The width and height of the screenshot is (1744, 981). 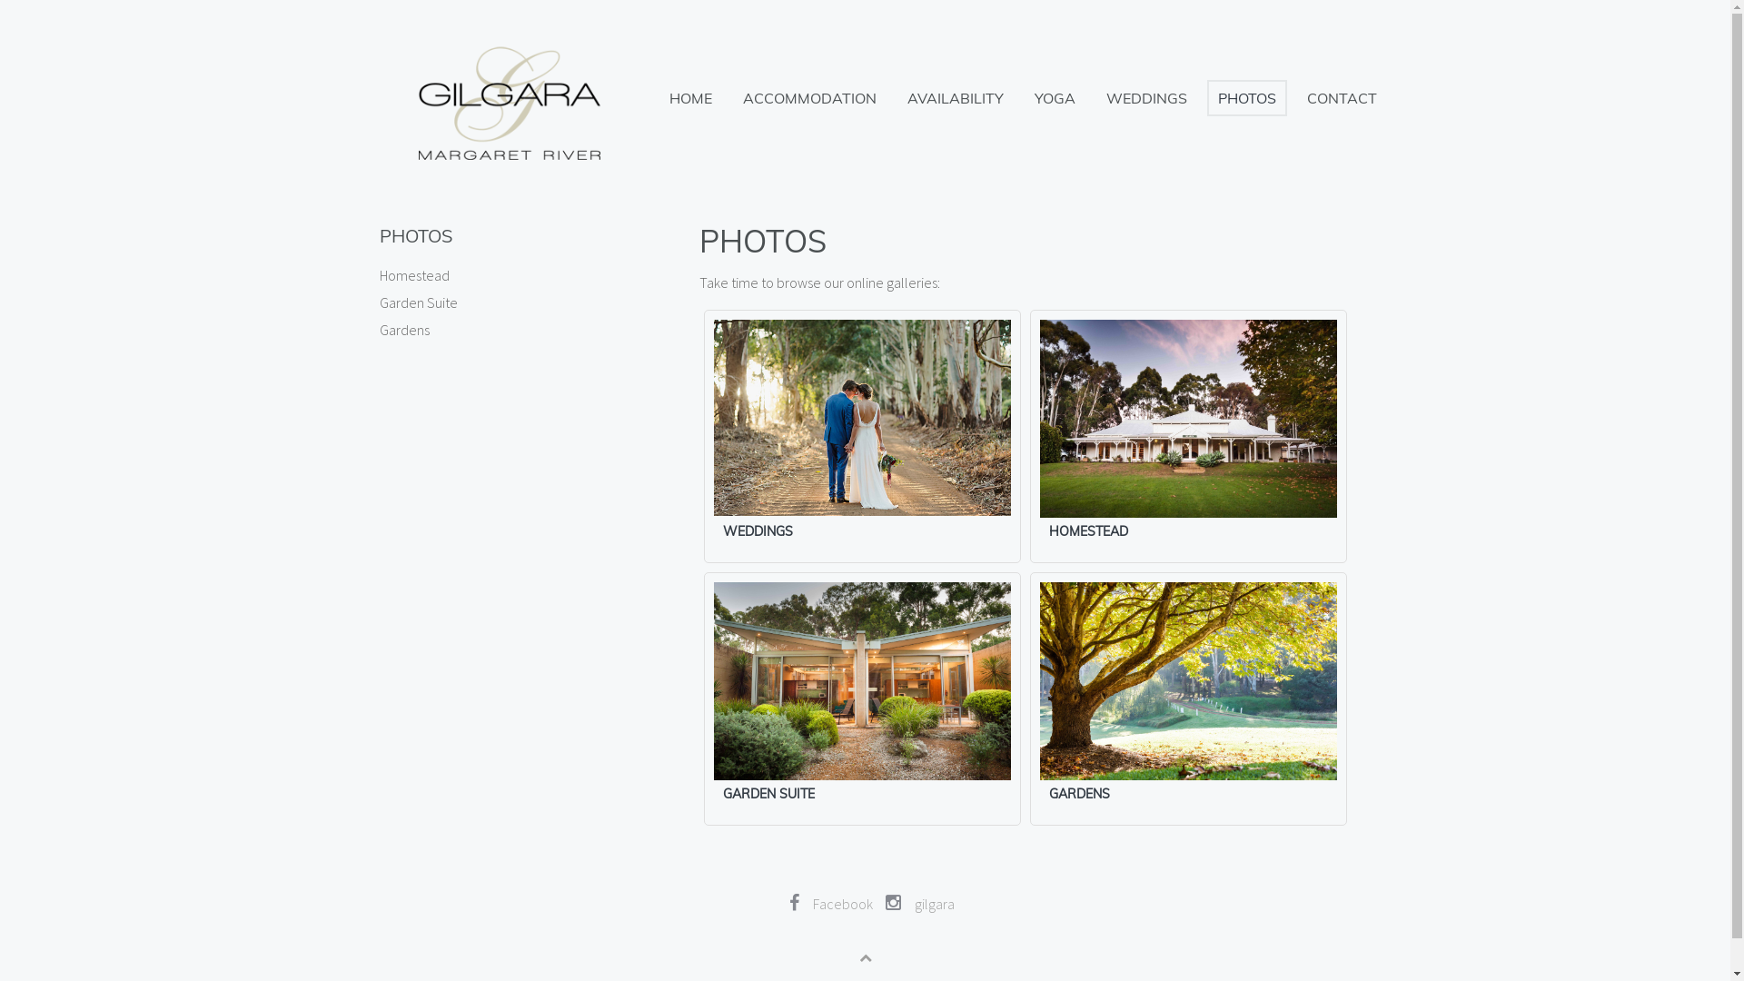 I want to click on YOGA, so click(x=1054, y=98).